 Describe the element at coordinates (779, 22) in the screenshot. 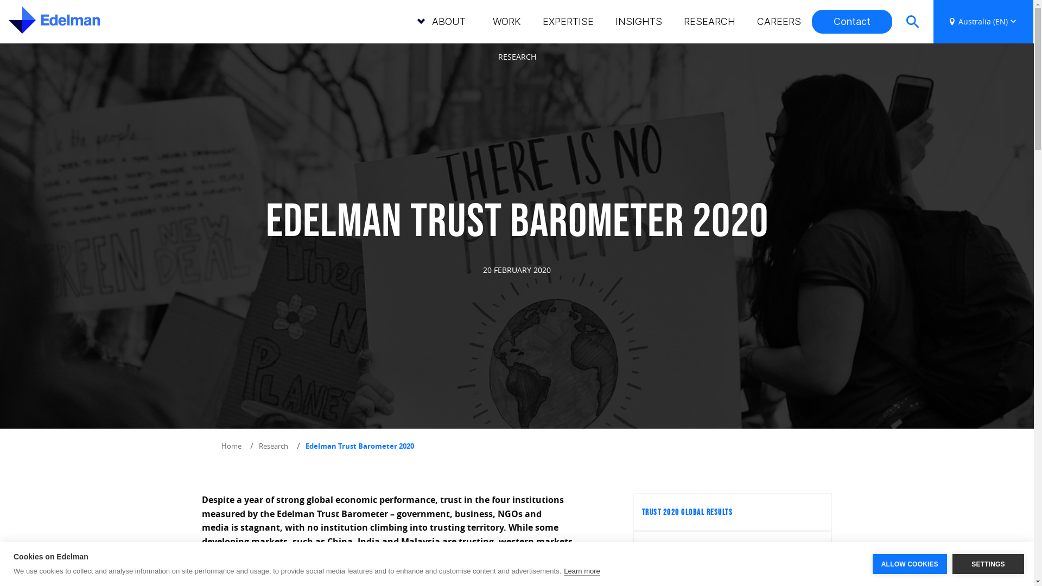

I see `CAREERS` at that location.